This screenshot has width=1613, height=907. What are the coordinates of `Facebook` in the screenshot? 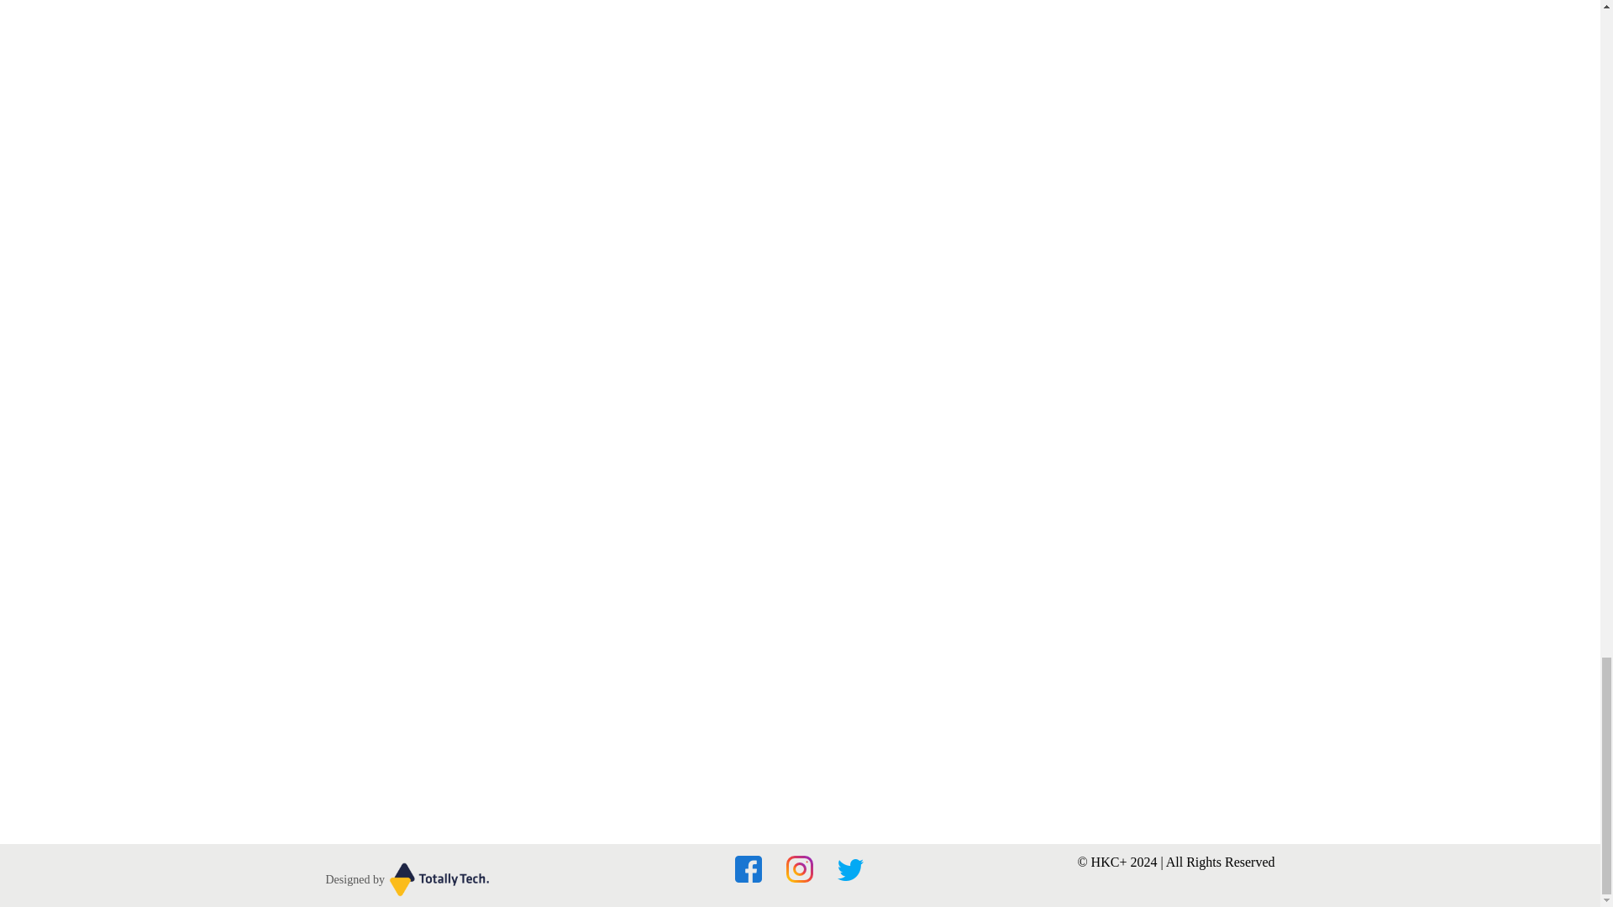 It's located at (759, 878).